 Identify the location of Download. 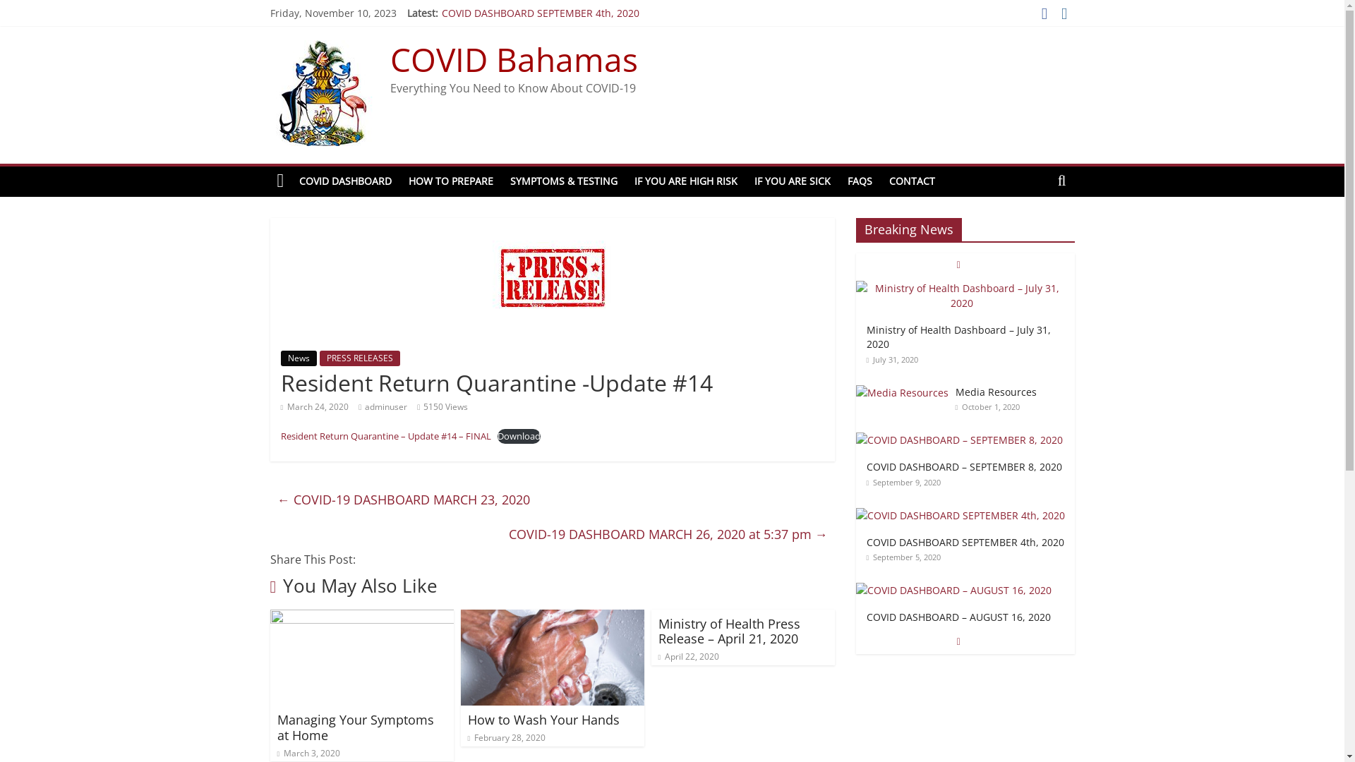
(519, 436).